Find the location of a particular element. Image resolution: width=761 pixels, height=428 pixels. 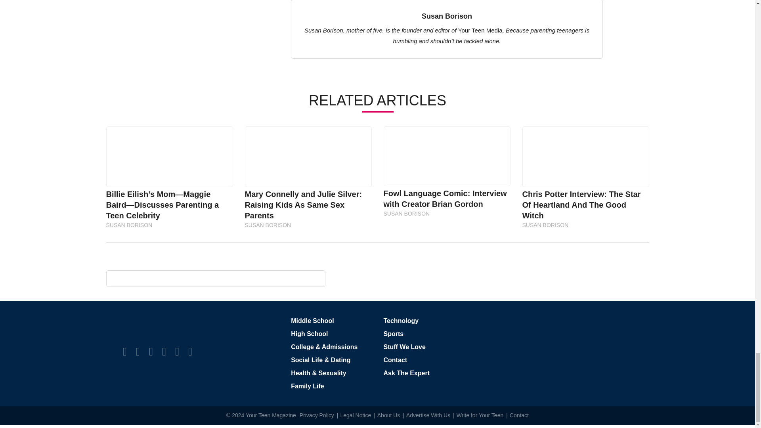

Pinterest is located at coordinates (164, 351).